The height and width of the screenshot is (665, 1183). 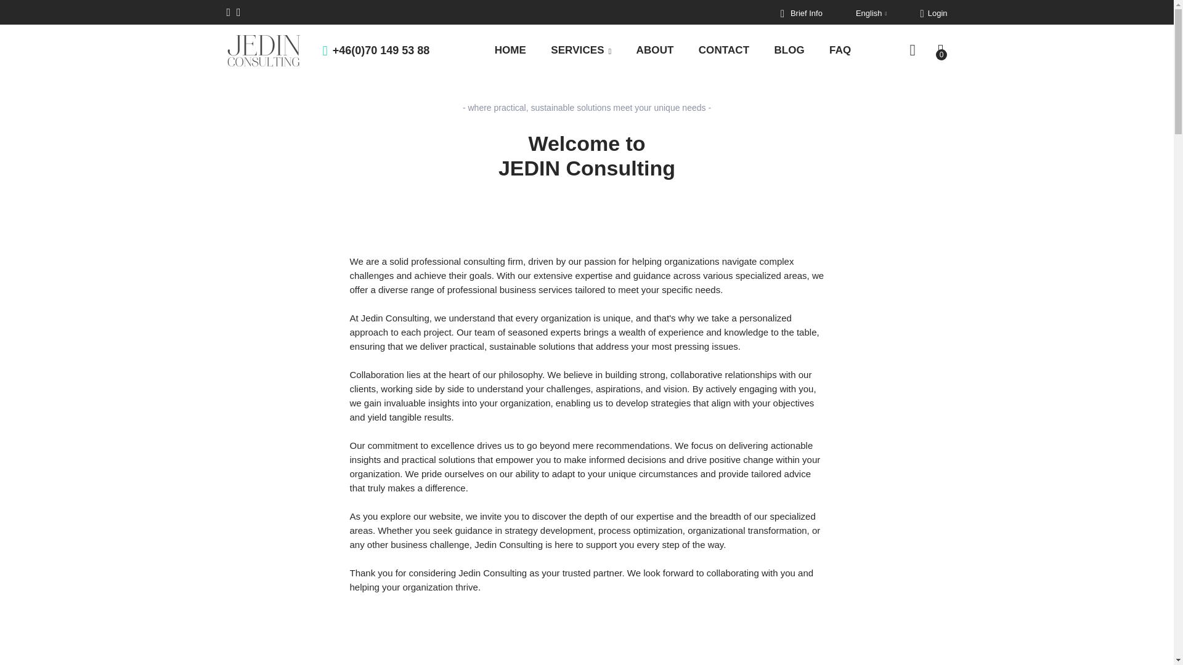 I want to click on ABOUT, so click(x=655, y=50).